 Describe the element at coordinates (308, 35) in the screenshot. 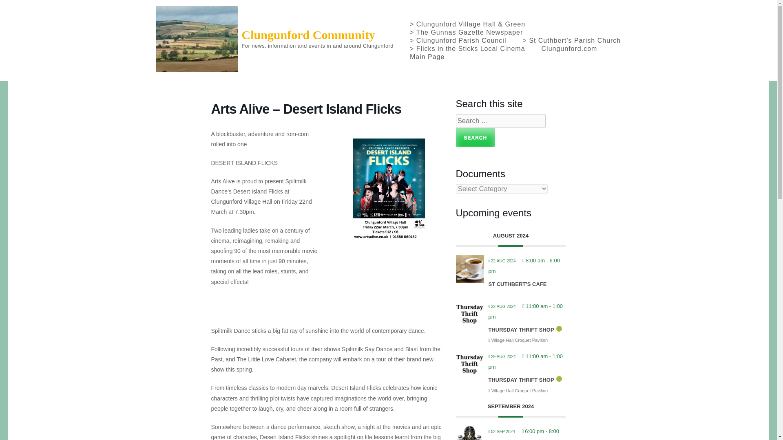

I see `Clungunford Community` at that location.